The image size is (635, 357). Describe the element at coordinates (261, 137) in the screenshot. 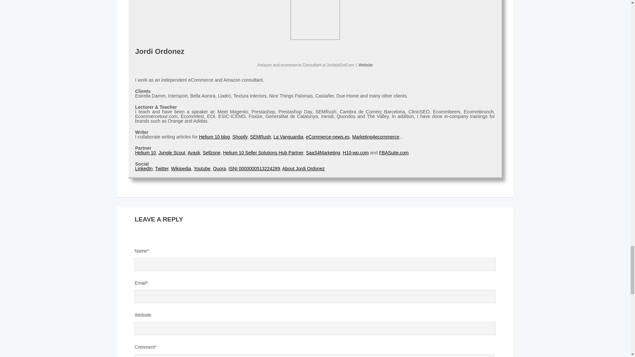

I see `SEMRush` at that location.